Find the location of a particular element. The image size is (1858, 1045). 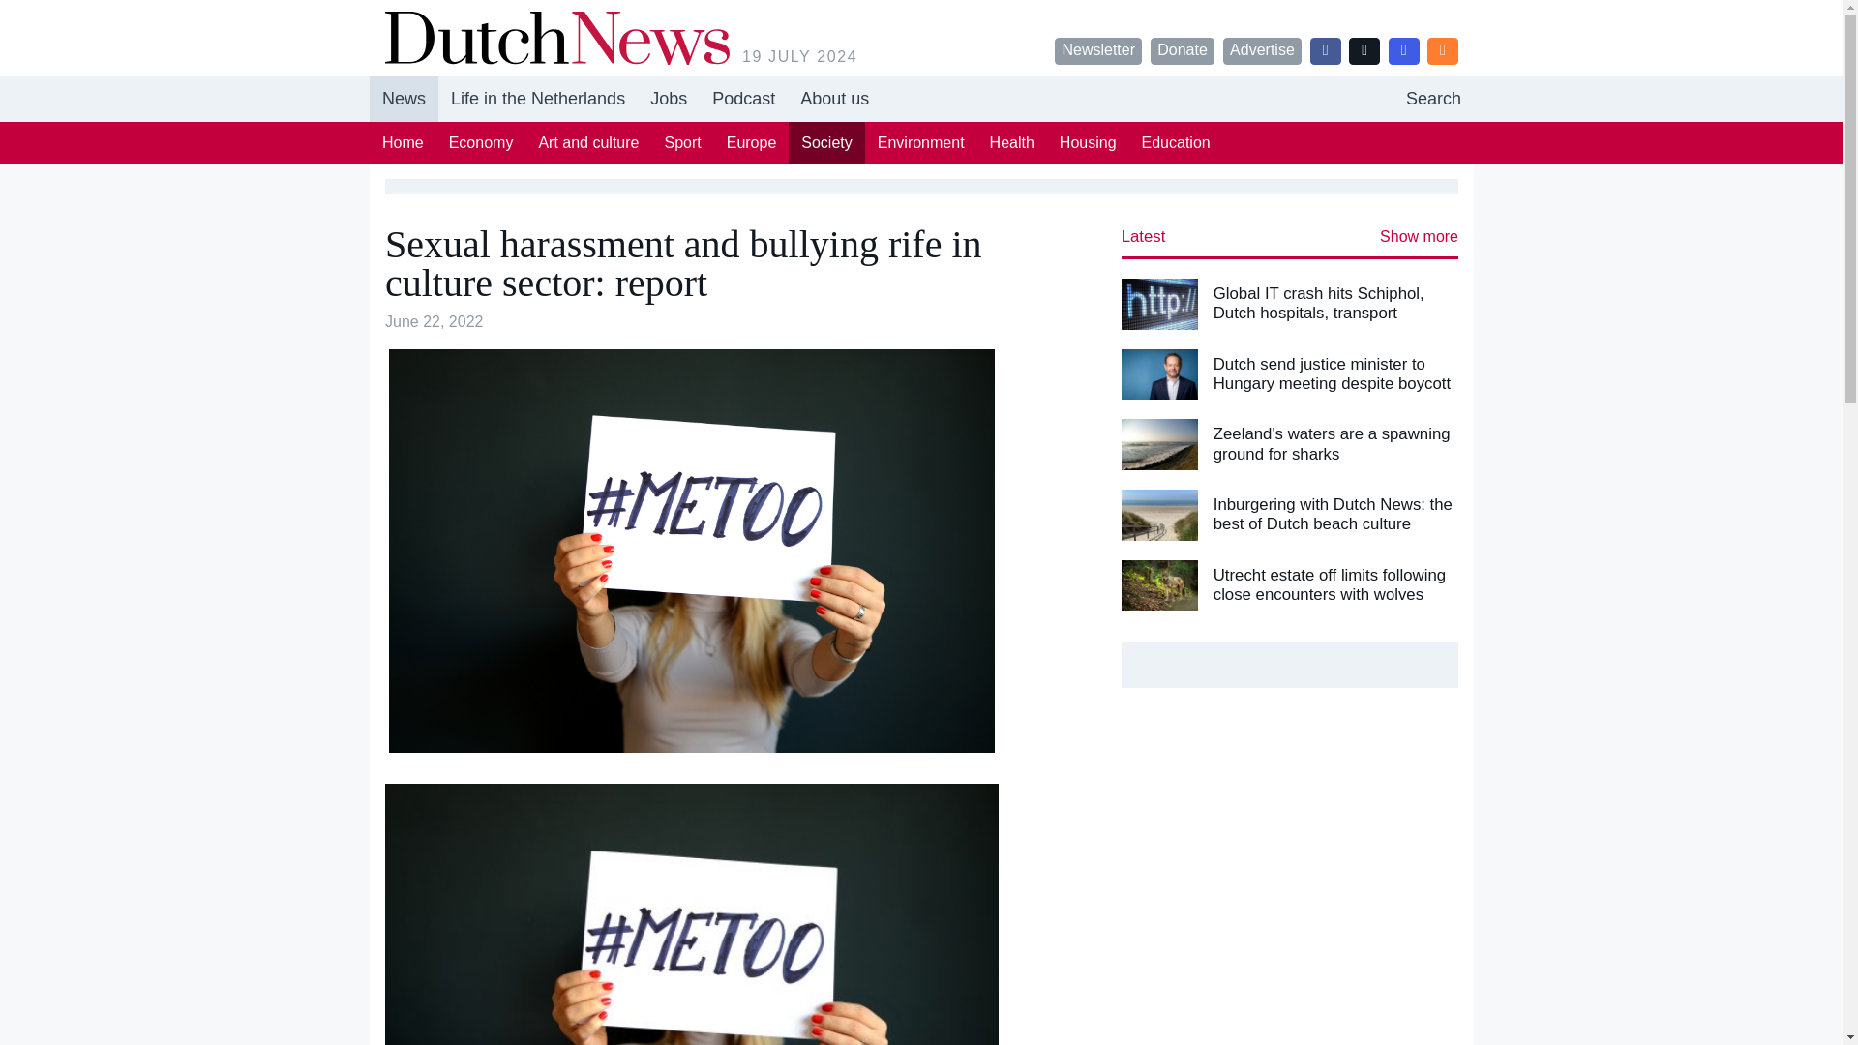

Advertise is located at coordinates (1262, 50).